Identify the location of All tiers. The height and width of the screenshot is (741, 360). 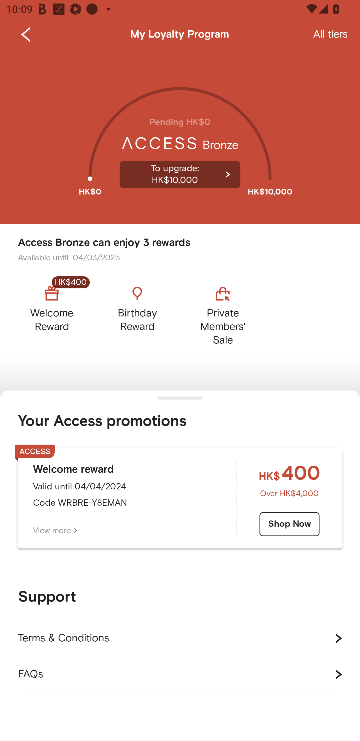
(330, 35).